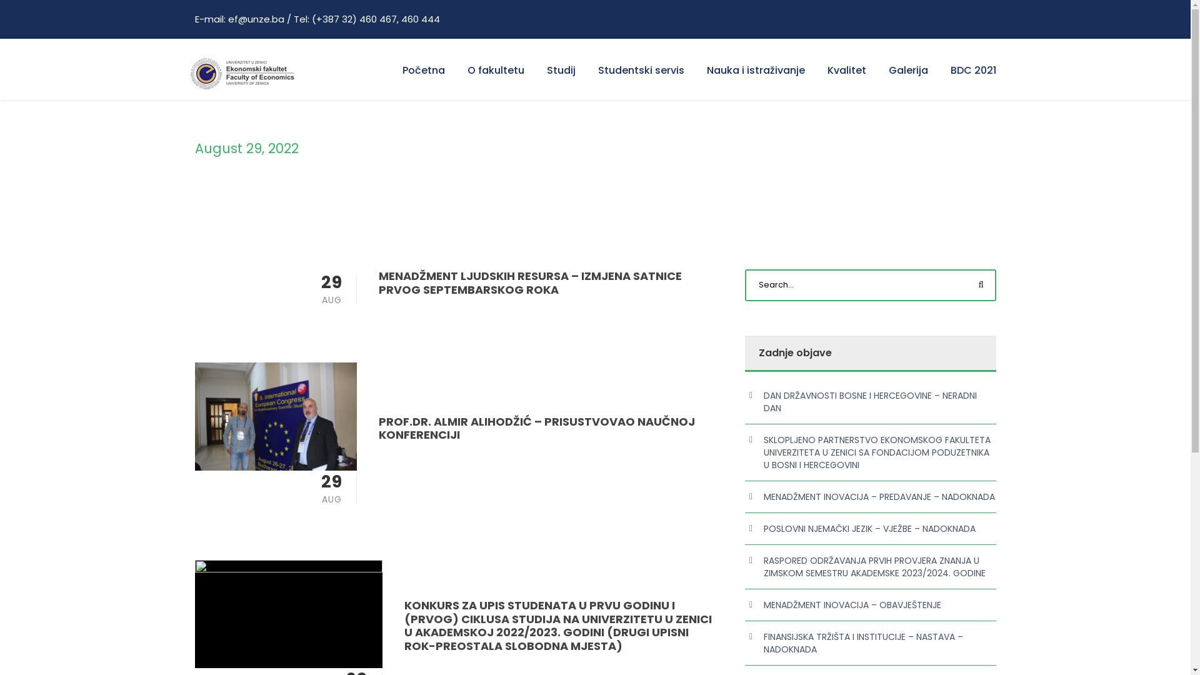  What do you see at coordinates (631, 435) in the screenshot?
I see `Prvi ciklus` at bounding box center [631, 435].